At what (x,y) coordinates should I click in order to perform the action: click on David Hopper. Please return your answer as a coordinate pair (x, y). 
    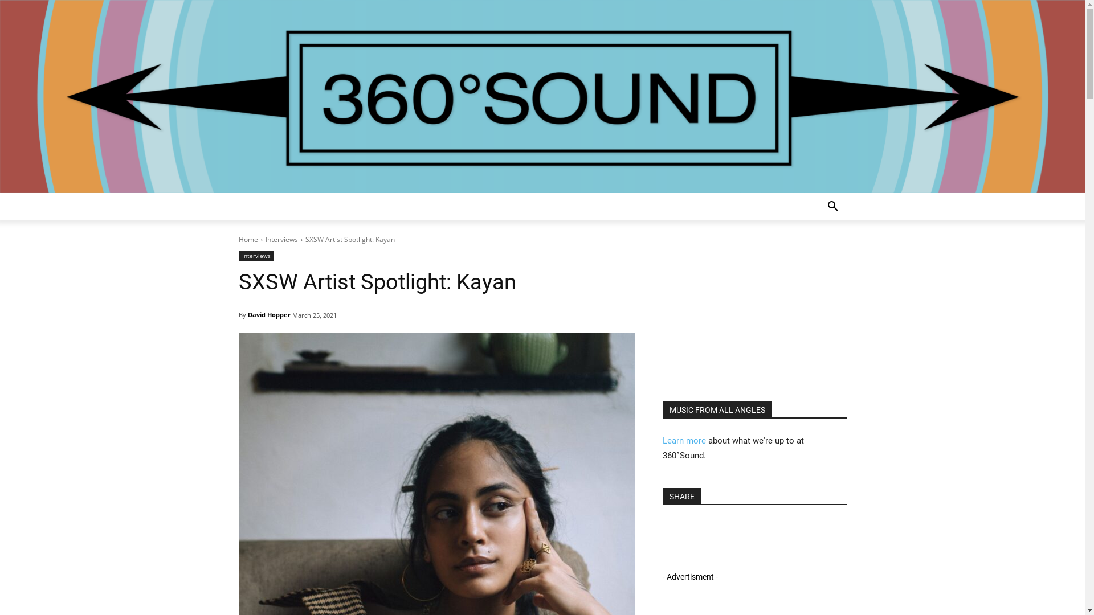
    Looking at the image, I should click on (268, 315).